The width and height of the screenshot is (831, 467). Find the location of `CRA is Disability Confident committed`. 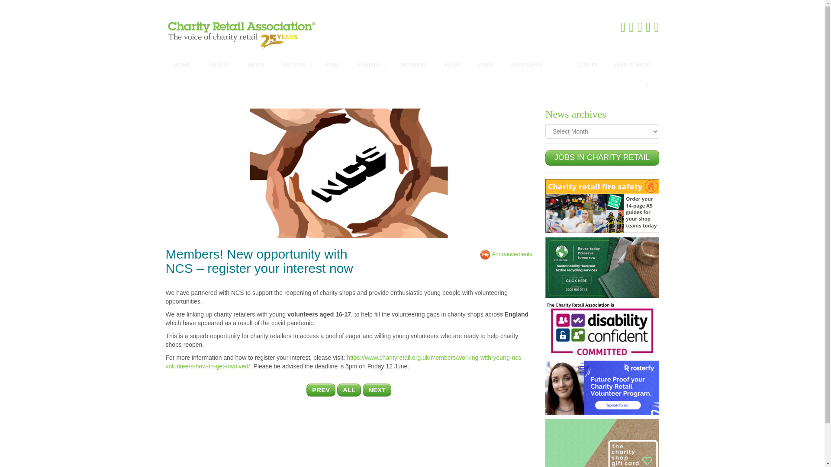

CRA is Disability Confident committed is located at coordinates (602, 328).